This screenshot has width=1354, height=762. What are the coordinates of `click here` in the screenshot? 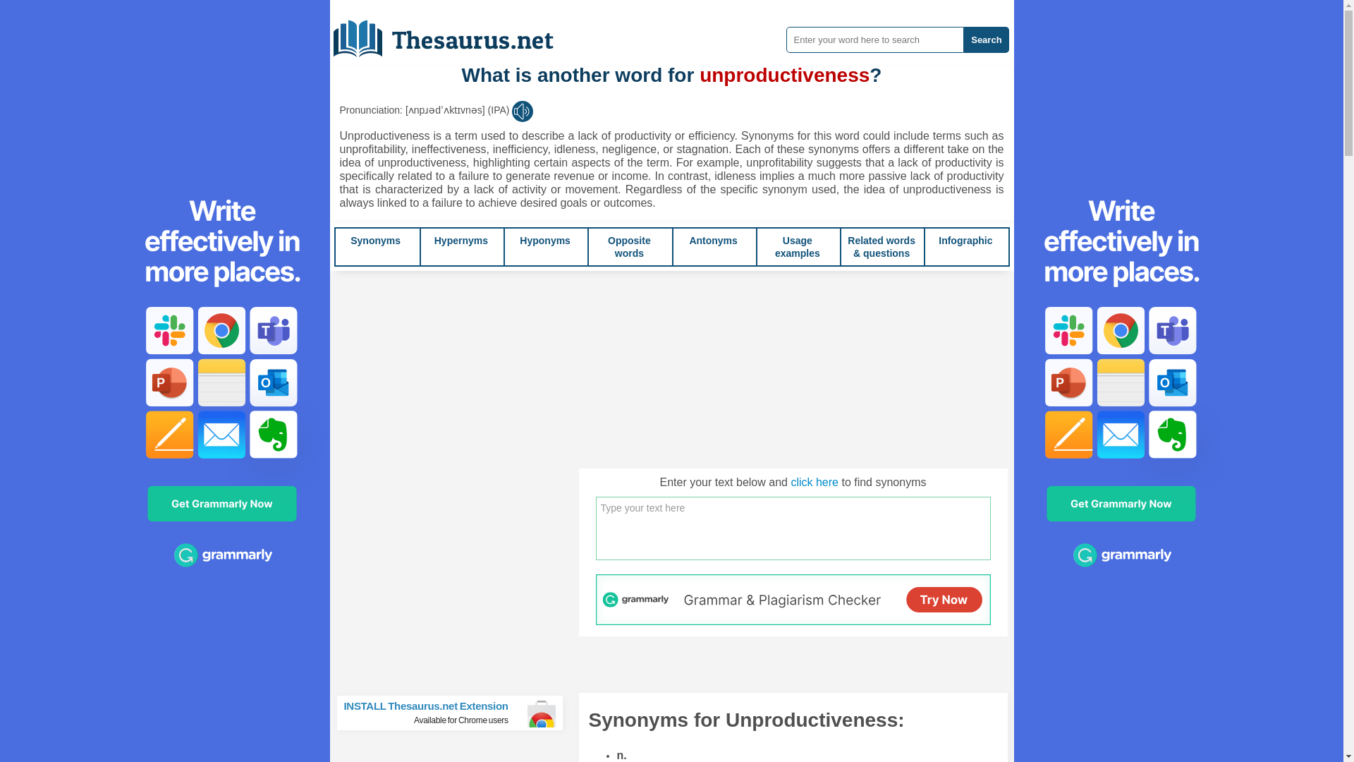 It's located at (814, 483).